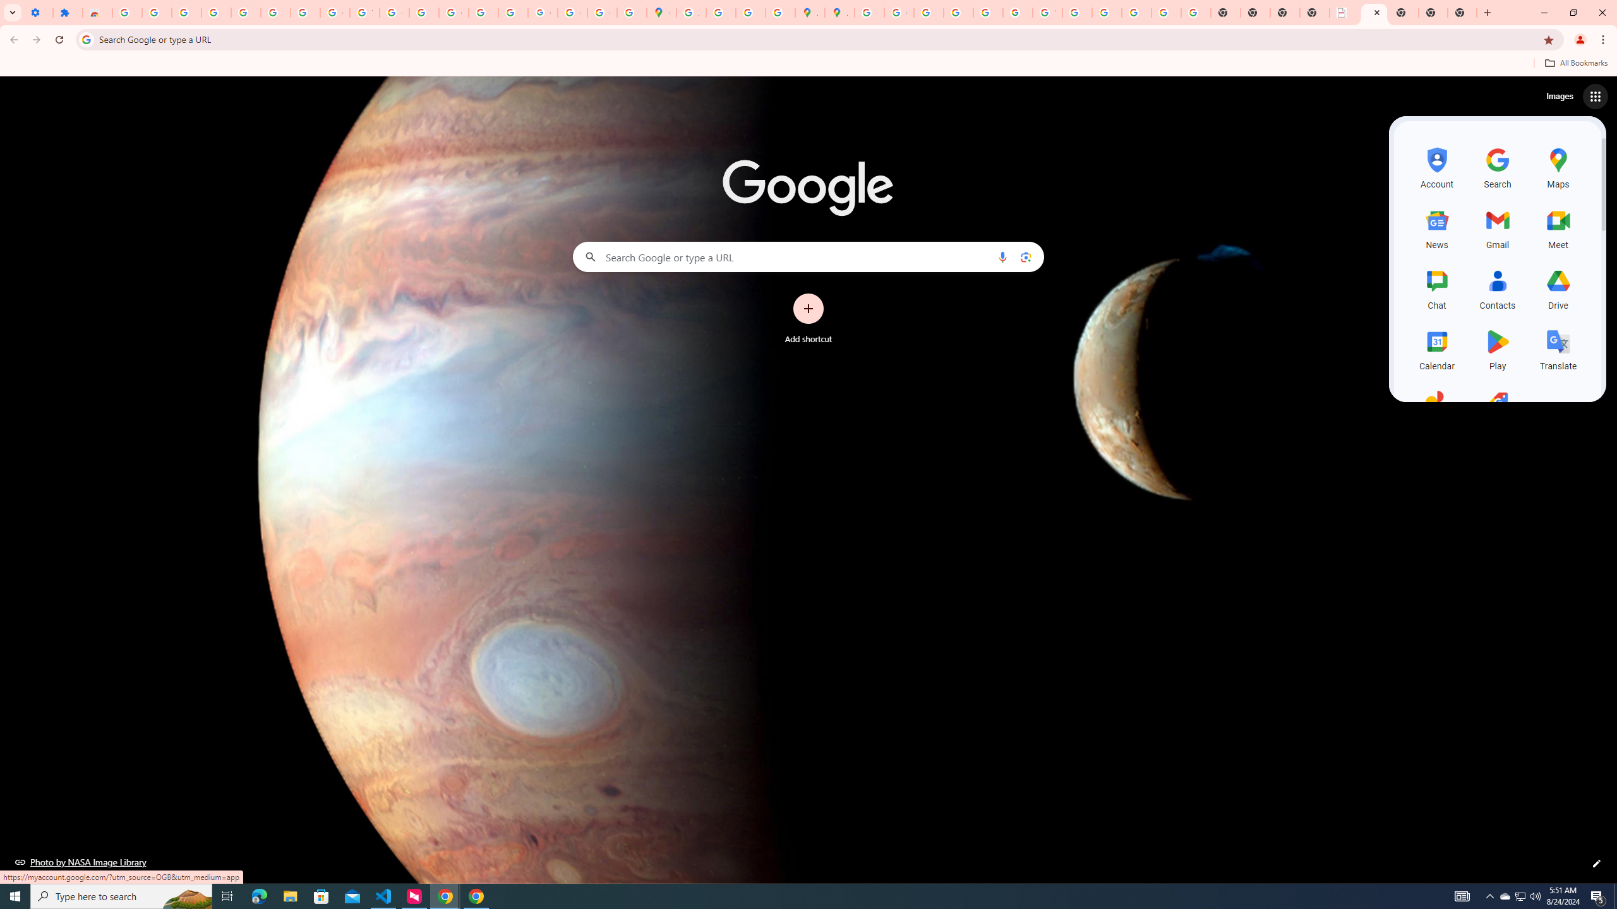  Describe the element at coordinates (1344, 13) in the screenshot. I see `LAAD Defence & Security 2025 | BAE Systems` at that location.